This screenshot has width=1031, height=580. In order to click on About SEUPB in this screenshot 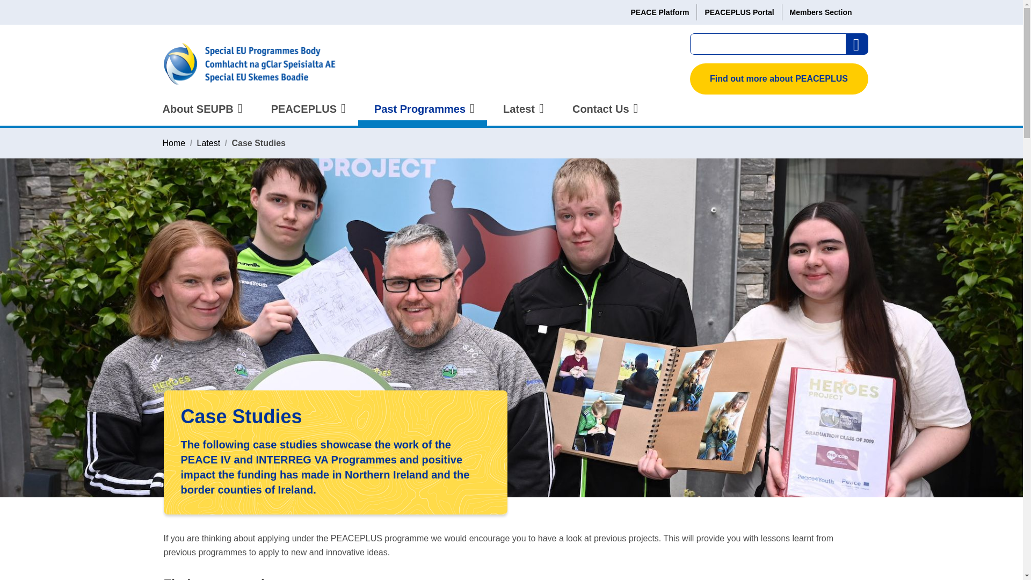, I will do `click(200, 114)`.